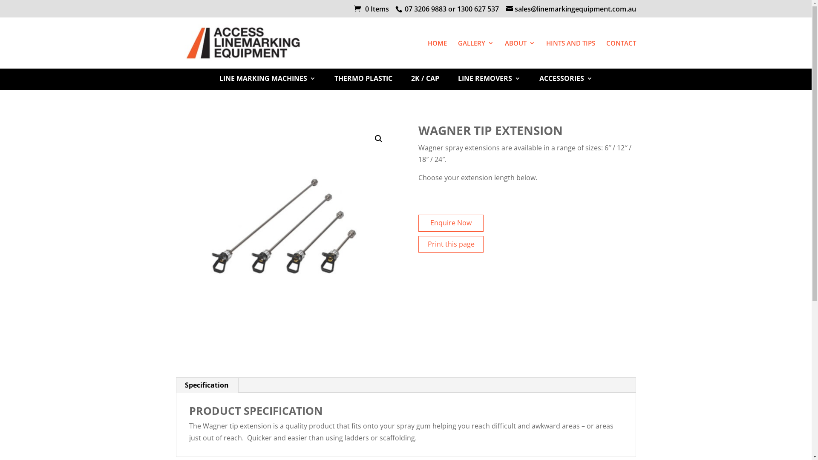  Describe the element at coordinates (451, 244) in the screenshot. I see `Print this page` at that location.